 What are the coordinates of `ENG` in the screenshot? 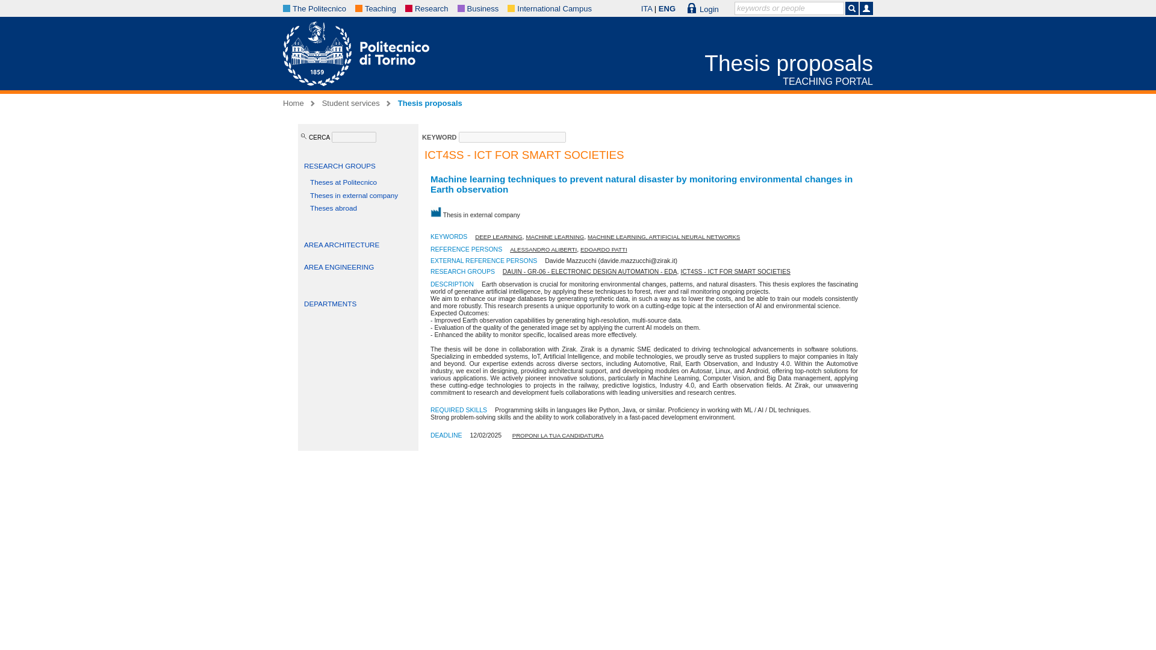 It's located at (667, 8).